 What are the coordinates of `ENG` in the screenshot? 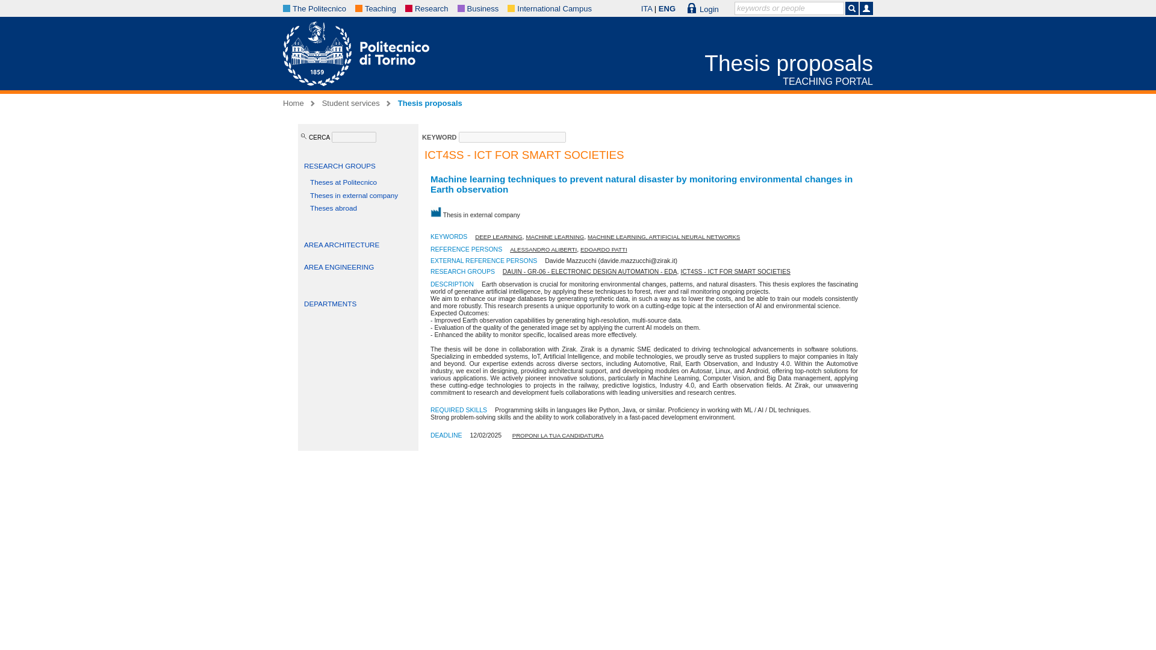 It's located at (667, 8).